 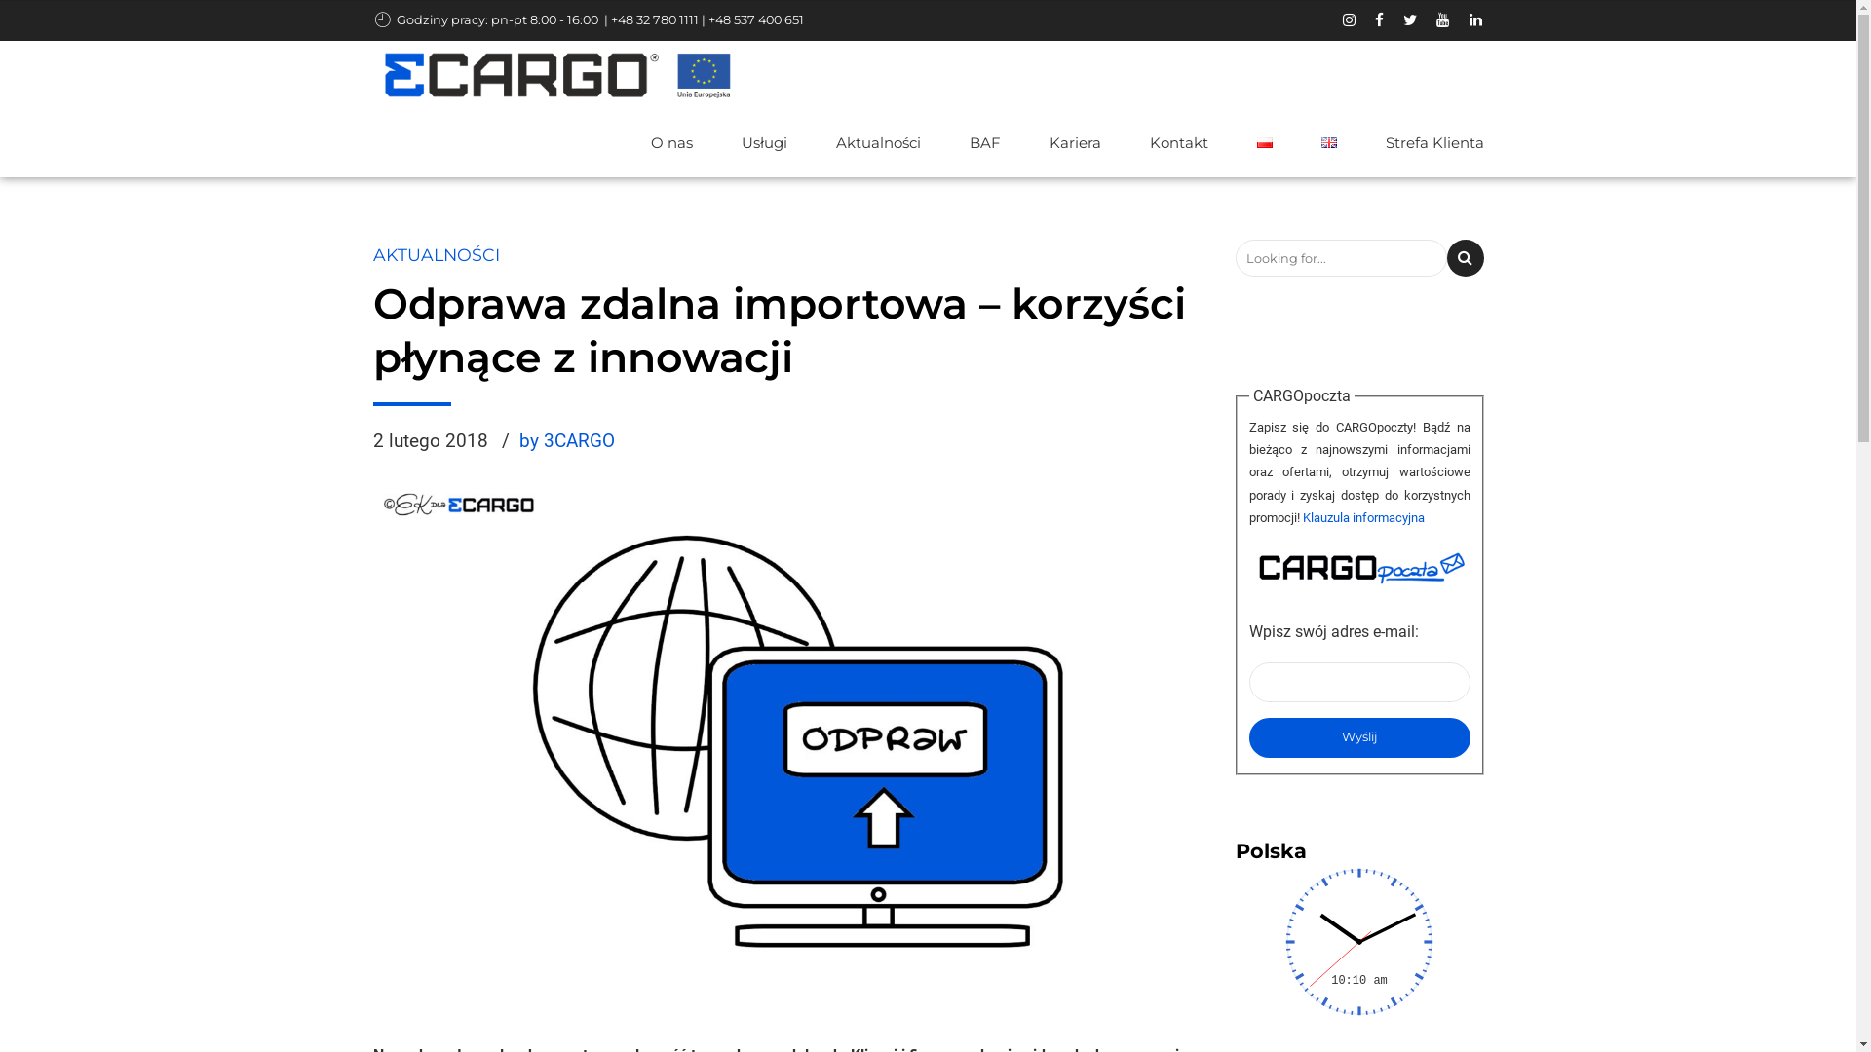 I want to click on by 3CARGO, so click(x=567, y=442).